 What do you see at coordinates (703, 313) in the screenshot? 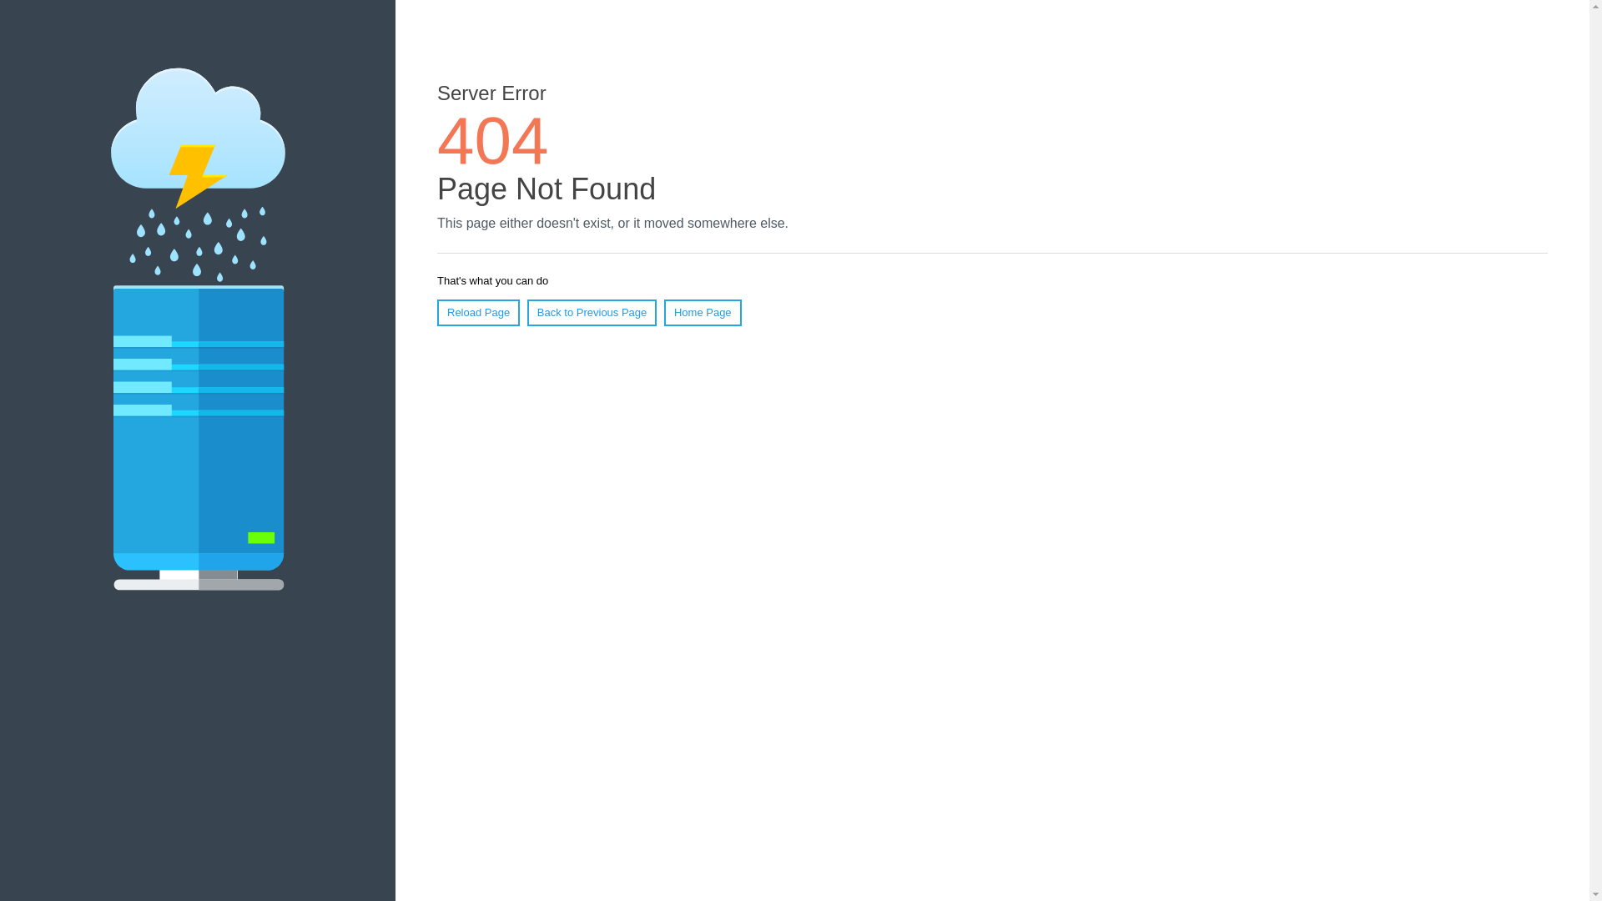
I see `Home Page` at bounding box center [703, 313].